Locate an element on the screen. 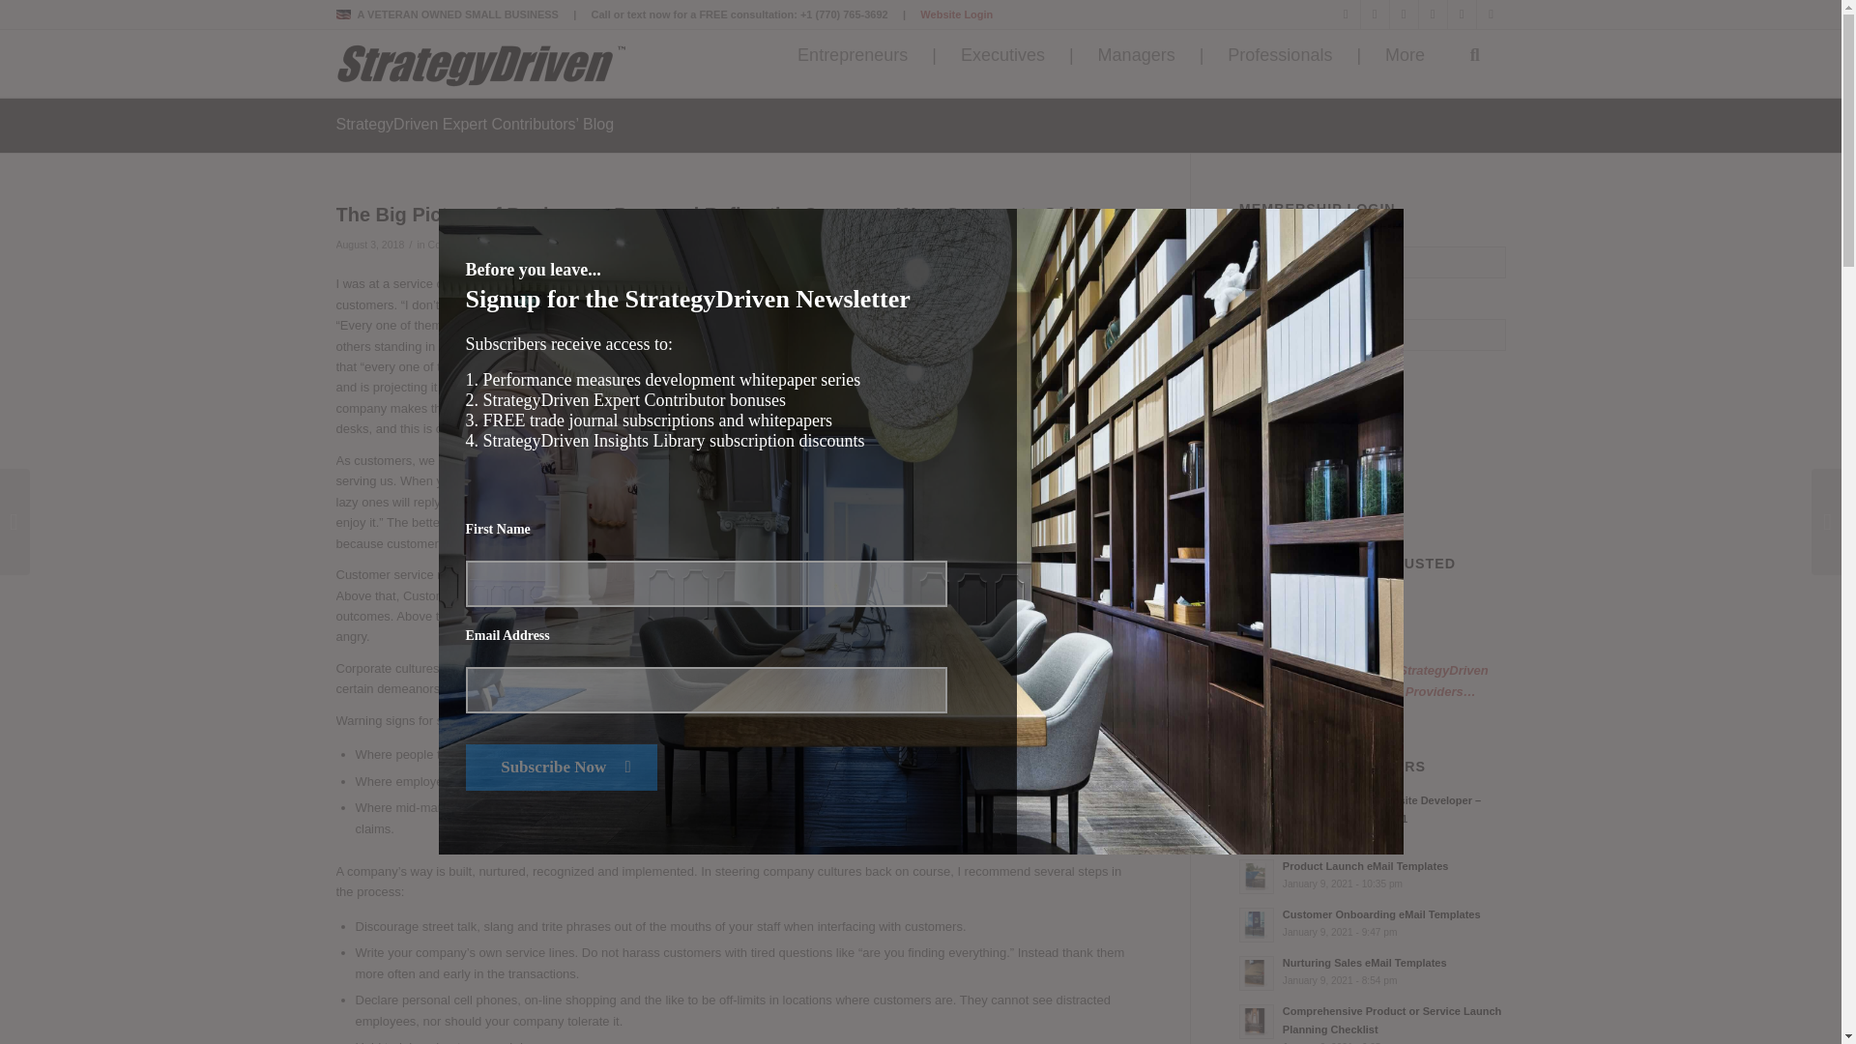  Log In is located at coordinates (1278, 421).